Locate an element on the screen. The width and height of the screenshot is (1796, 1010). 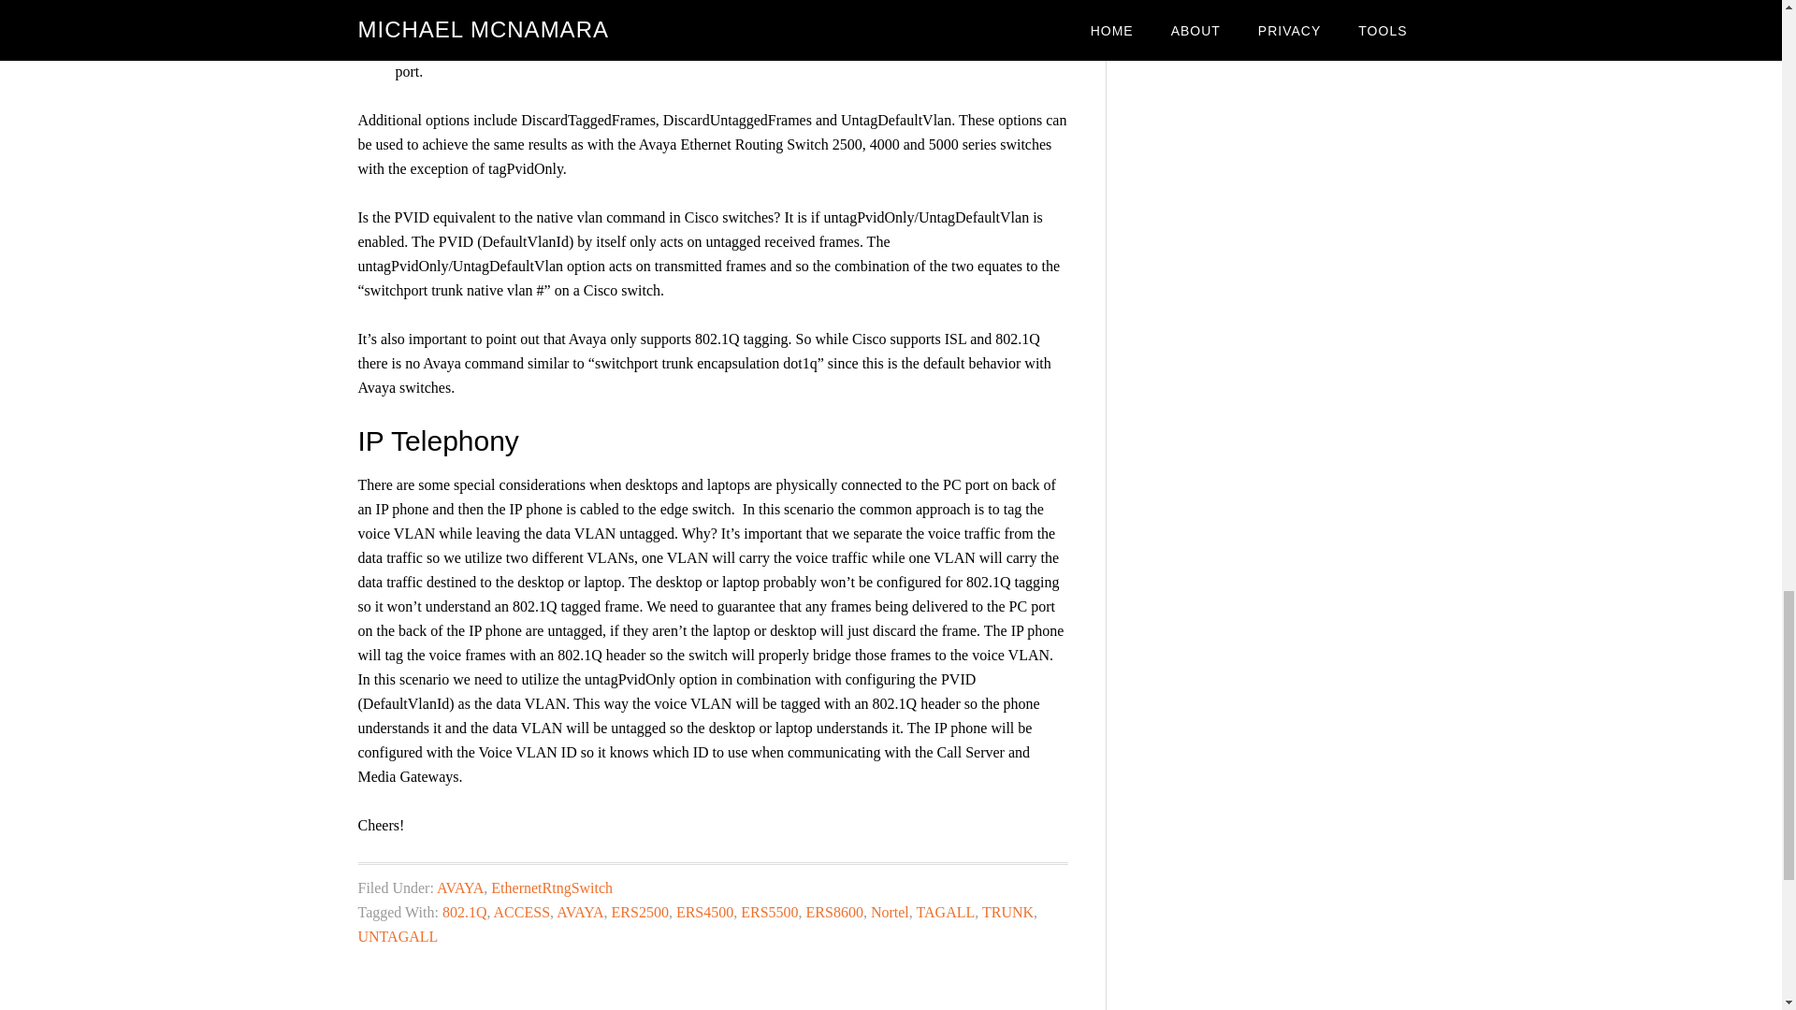
AVAYA is located at coordinates (459, 887).